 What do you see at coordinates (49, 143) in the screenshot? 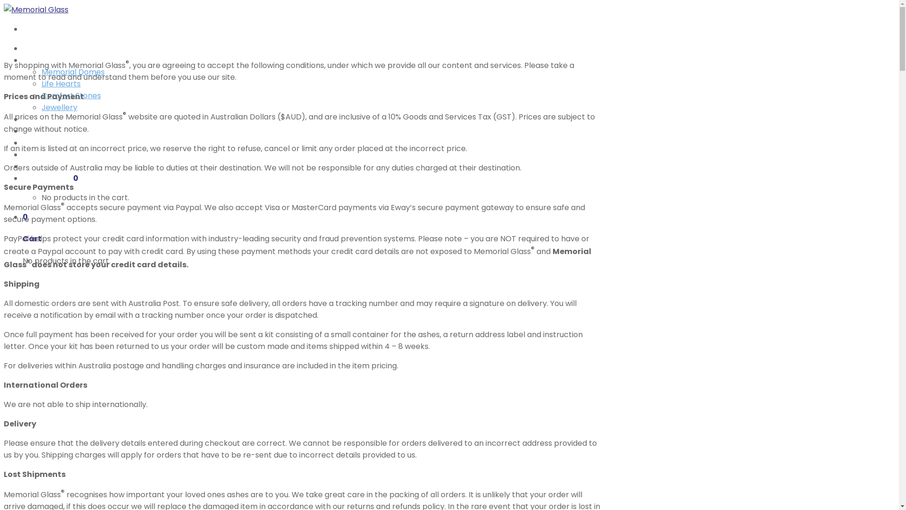
I see `Testimonials` at bounding box center [49, 143].